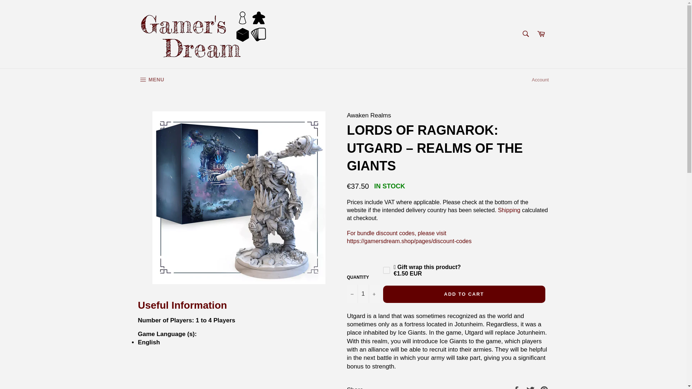 This screenshot has width=692, height=389. Describe the element at coordinates (531, 388) in the screenshot. I see `Pin on Pinterest` at that location.